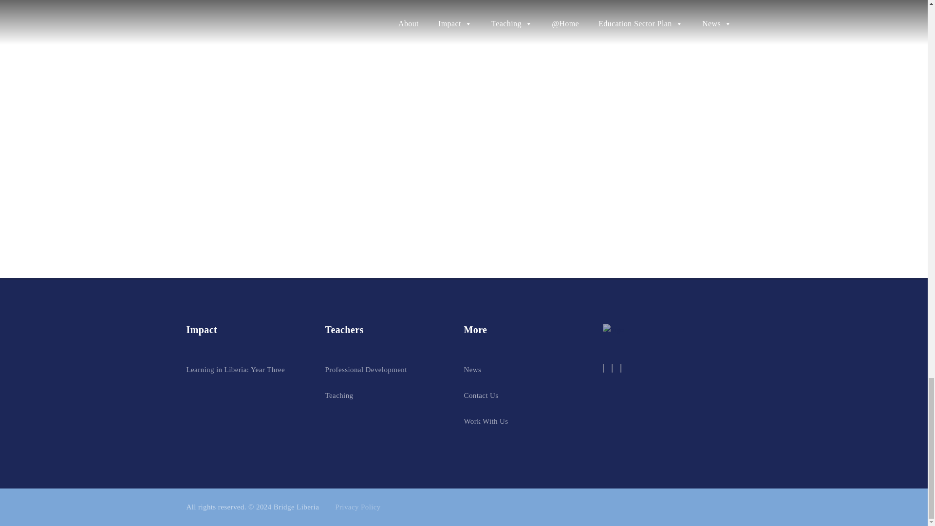 The image size is (935, 526). Describe the element at coordinates (339, 395) in the screenshot. I see `Teaching` at that location.